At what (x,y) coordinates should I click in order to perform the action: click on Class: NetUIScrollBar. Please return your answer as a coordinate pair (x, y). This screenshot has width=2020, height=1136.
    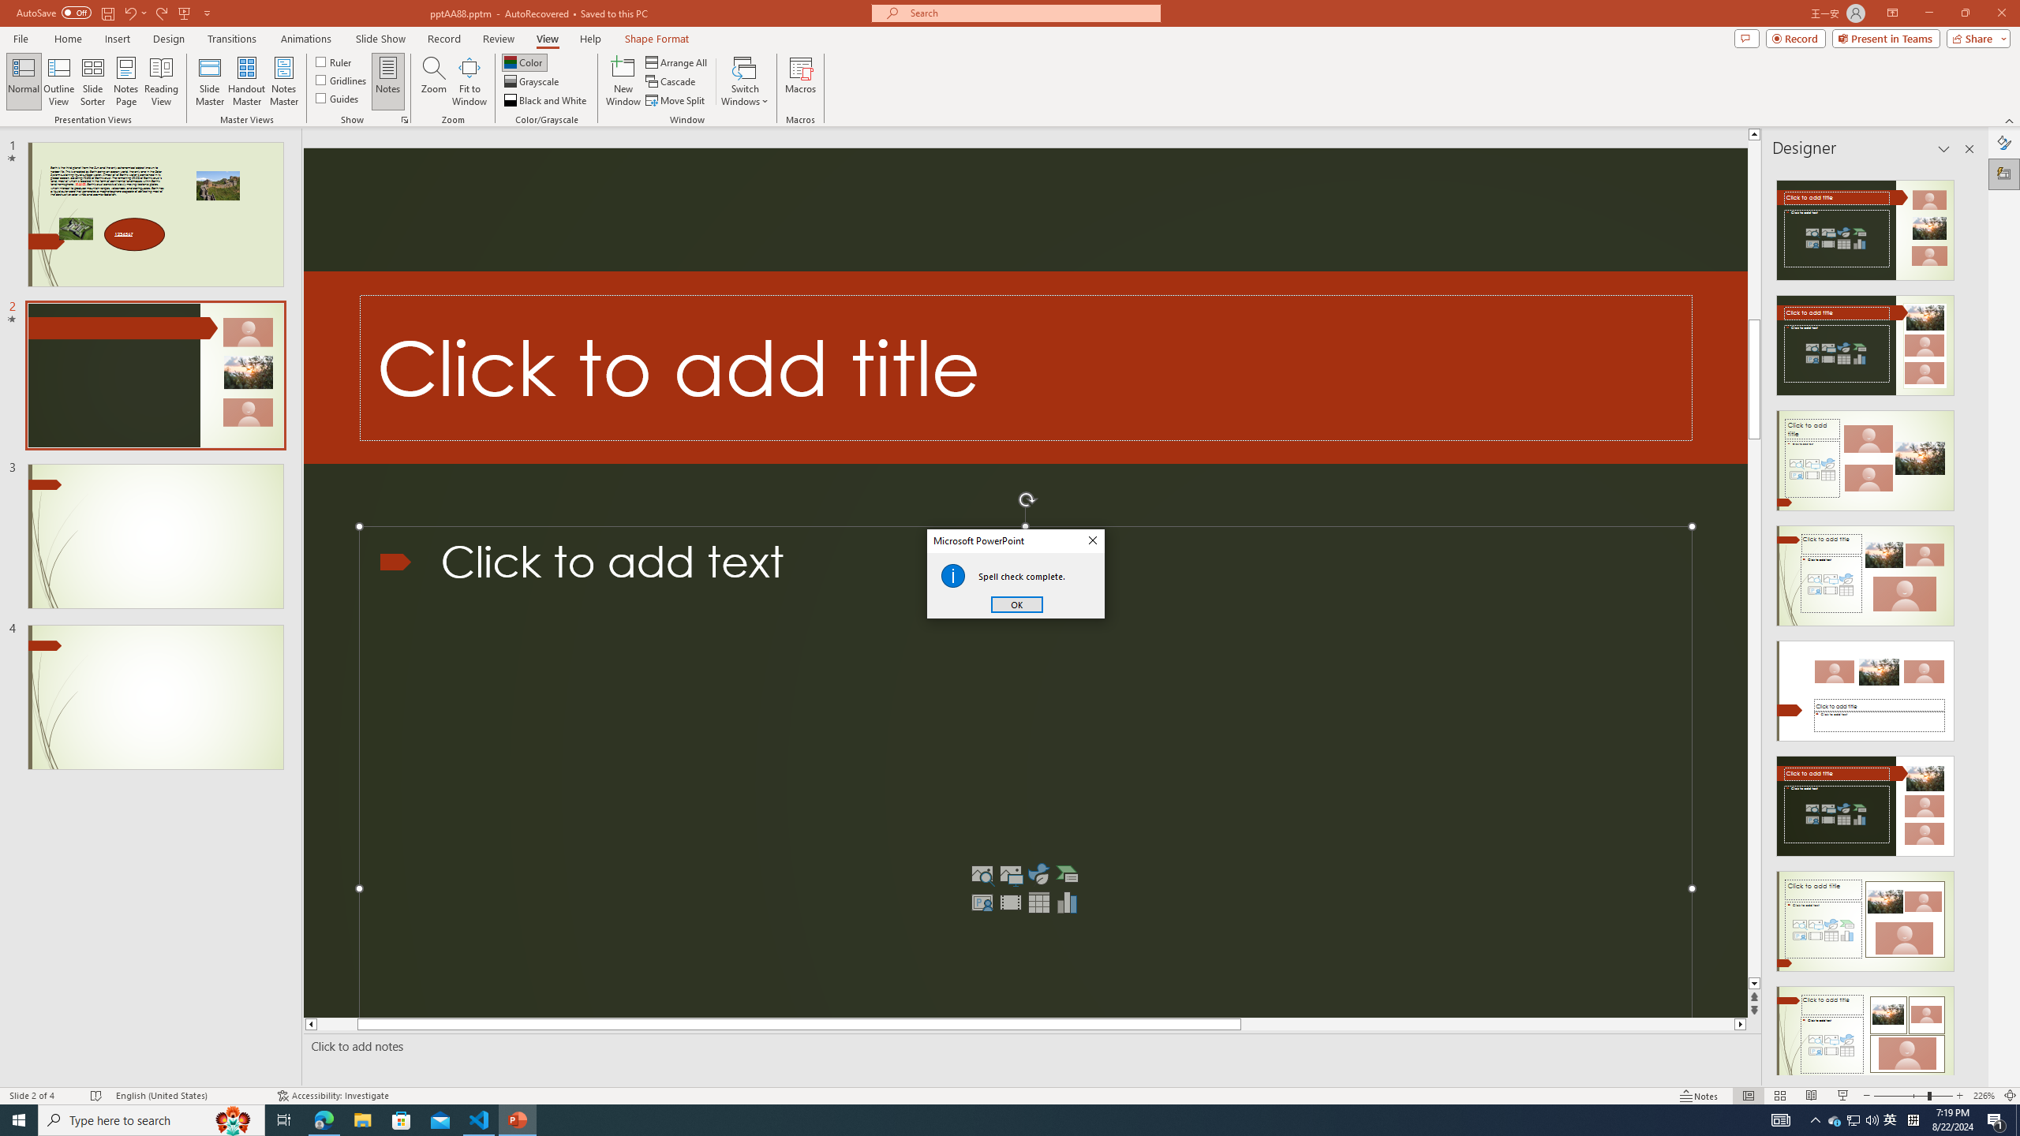
    Looking at the image, I should click on (1968, 621).